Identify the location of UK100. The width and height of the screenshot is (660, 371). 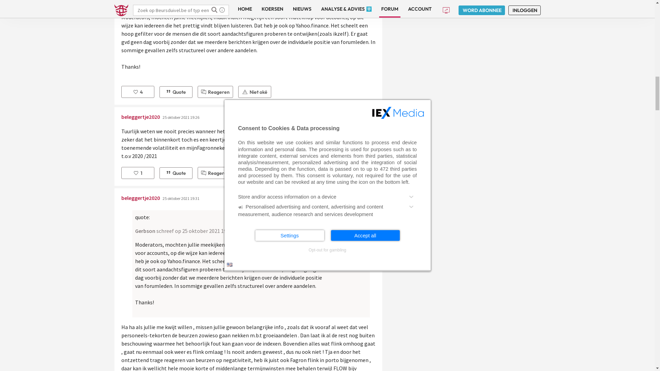
(195, 6).